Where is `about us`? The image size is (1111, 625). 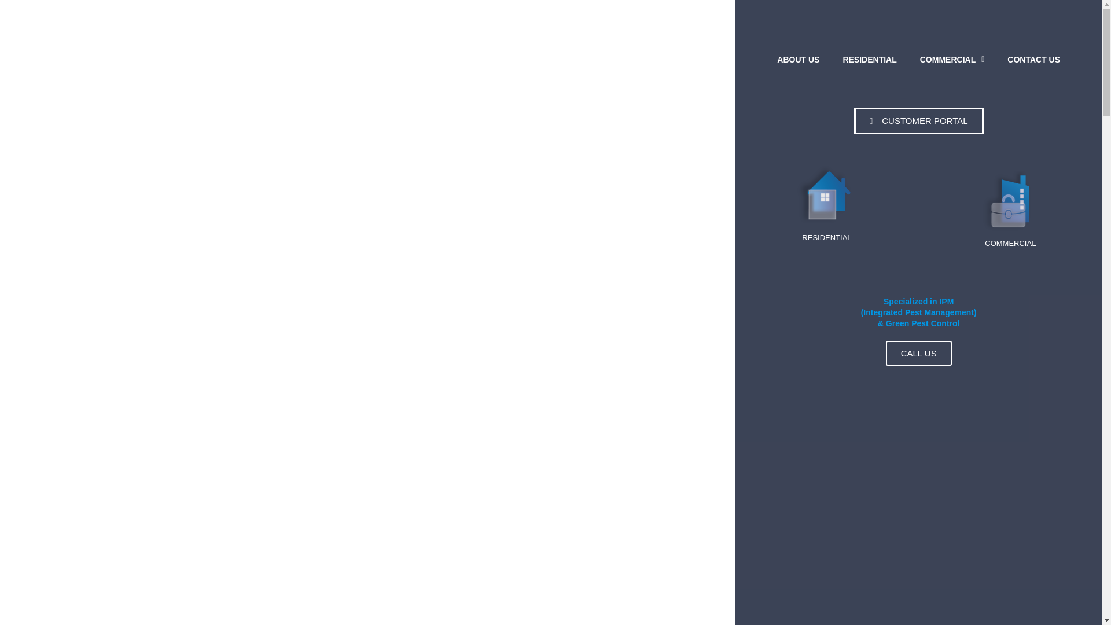 about us is located at coordinates (798, 59).